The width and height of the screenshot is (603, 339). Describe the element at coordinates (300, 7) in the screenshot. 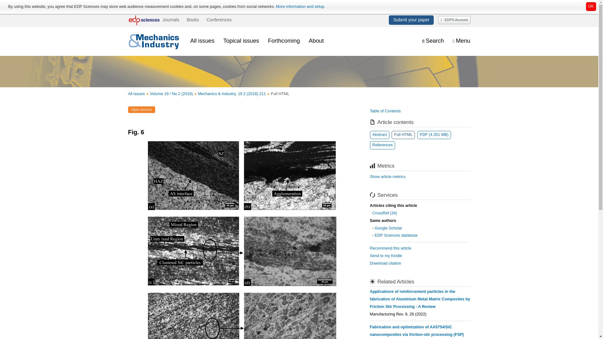

I see `More information and setup` at that location.